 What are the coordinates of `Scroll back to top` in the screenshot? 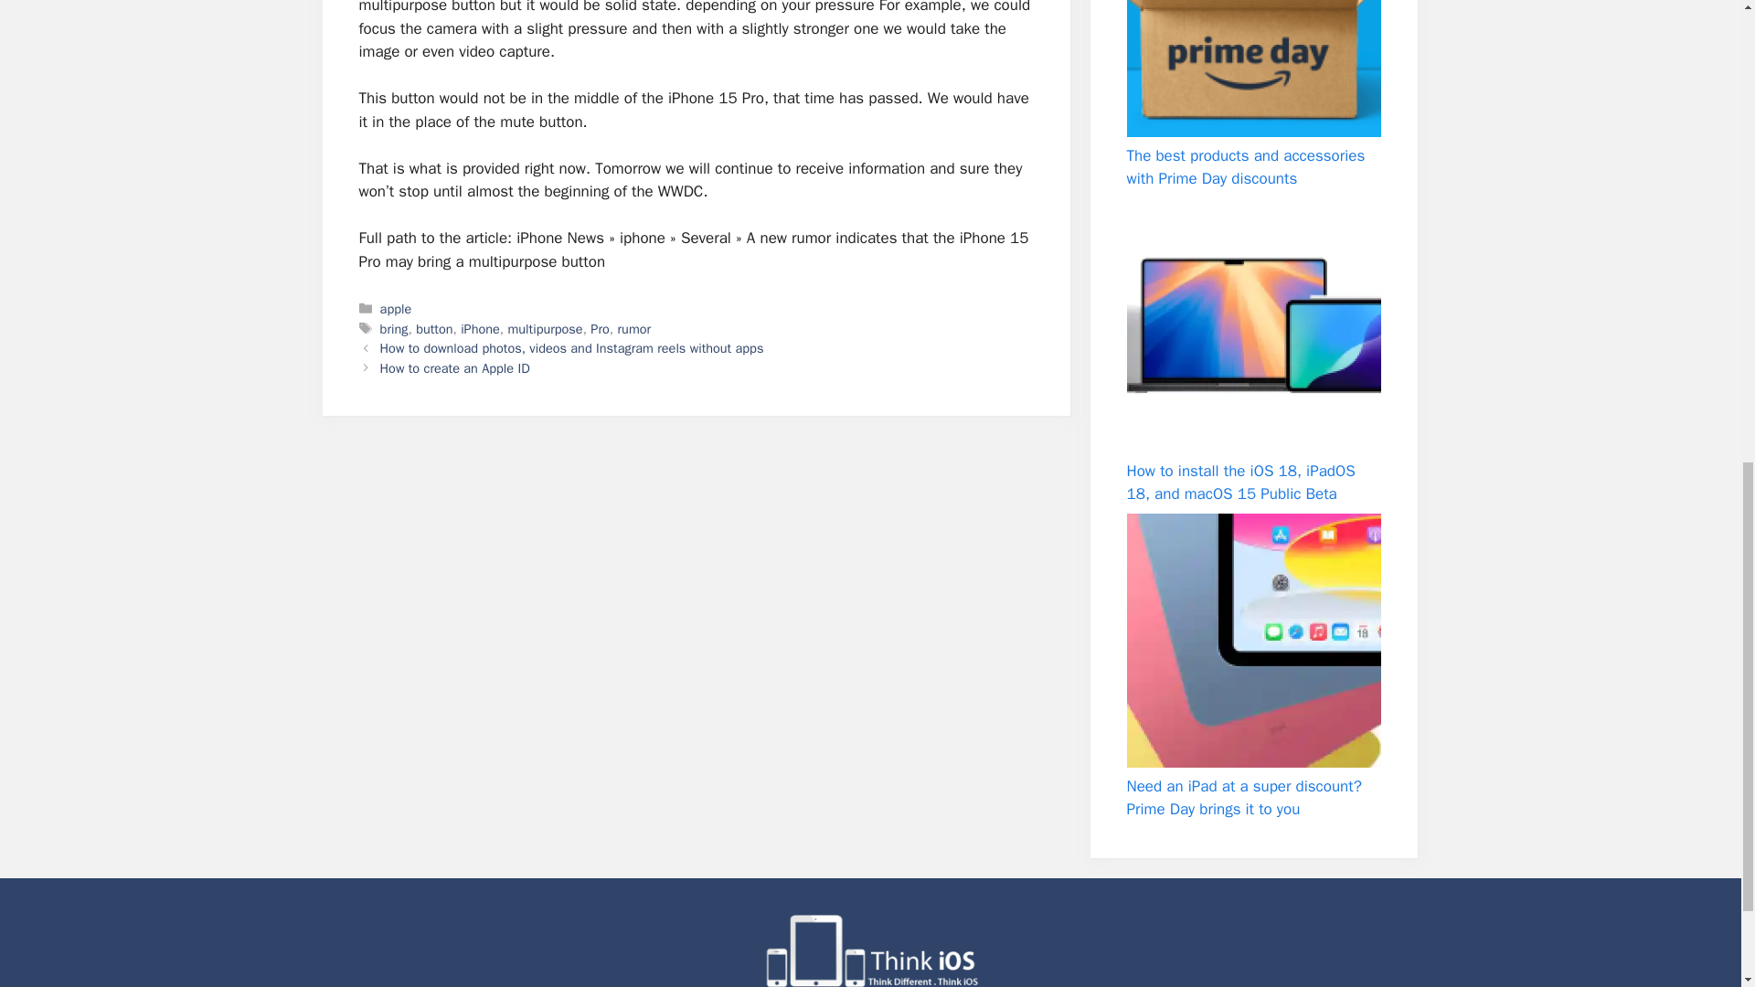 It's located at (1696, 867).